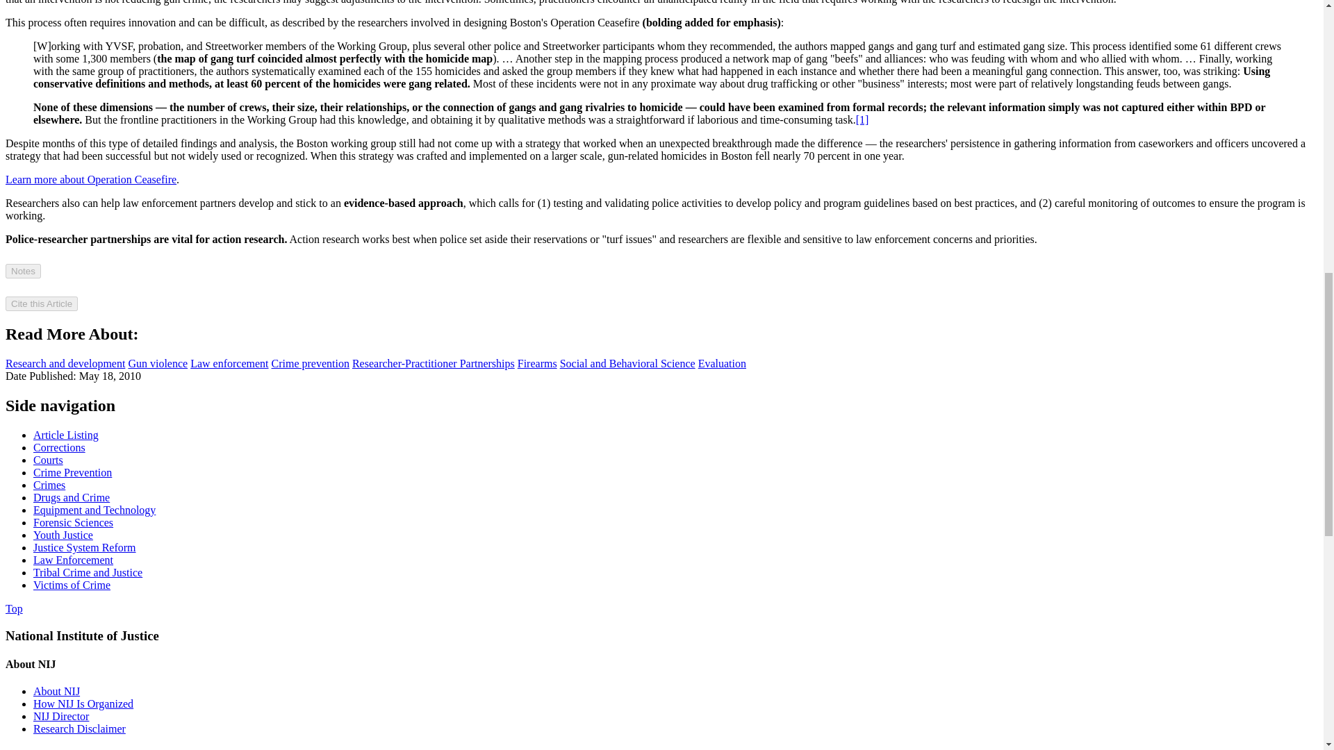 Image resolution: width=1334 pixels, height=750 pixels. What do you see at coordinates (90, 179) in the screenshot?
I see `Learn more about Operation Ceasefire` at bounding box center [90, 179].